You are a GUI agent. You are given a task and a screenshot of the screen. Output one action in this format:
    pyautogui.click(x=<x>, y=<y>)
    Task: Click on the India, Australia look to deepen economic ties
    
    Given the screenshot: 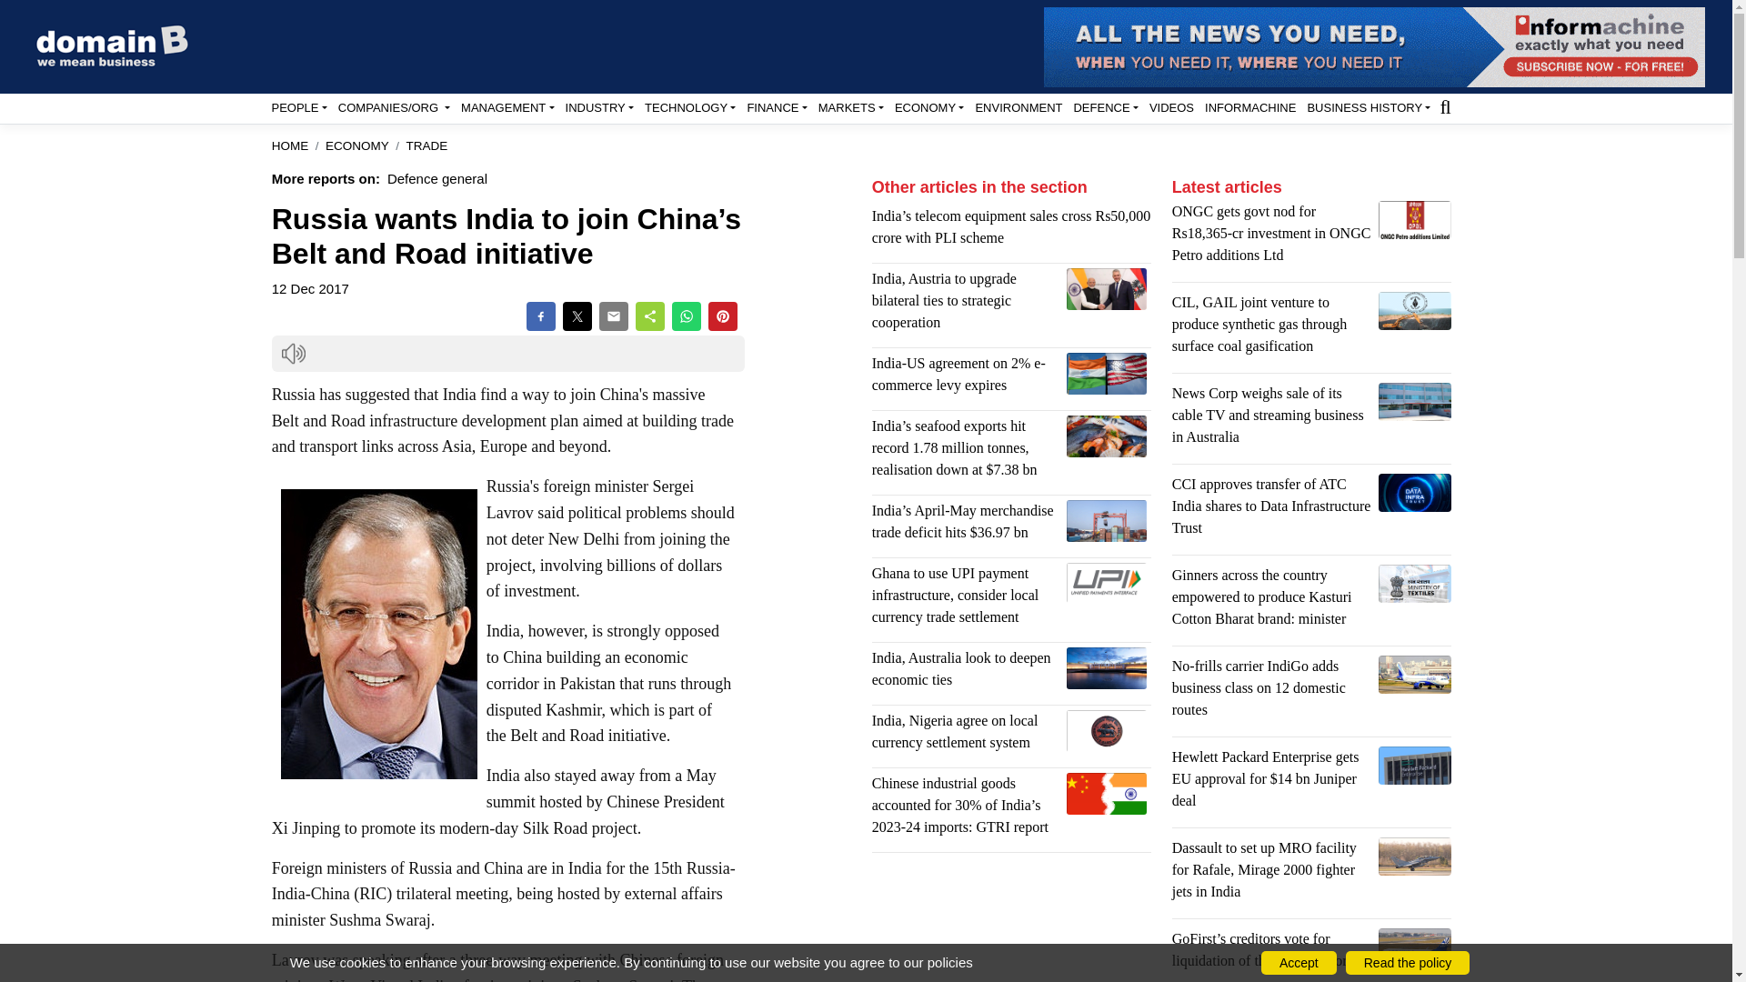 What is the action you would take?
    pyautogui.click(x=1107, y=667)
    